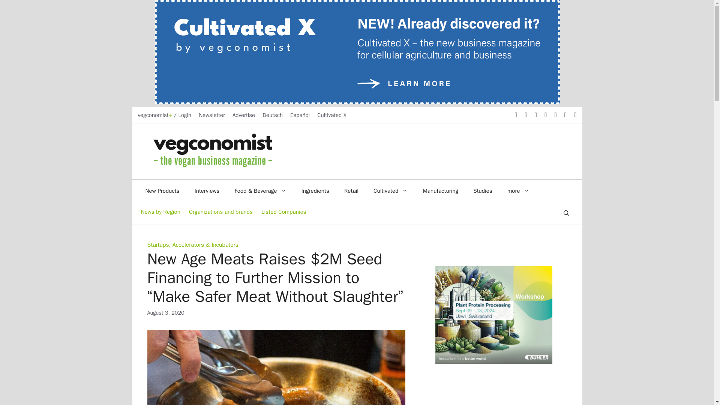 The height and width of the screenshot is (405, 720). I want to click on New Products, so click(163, 190).